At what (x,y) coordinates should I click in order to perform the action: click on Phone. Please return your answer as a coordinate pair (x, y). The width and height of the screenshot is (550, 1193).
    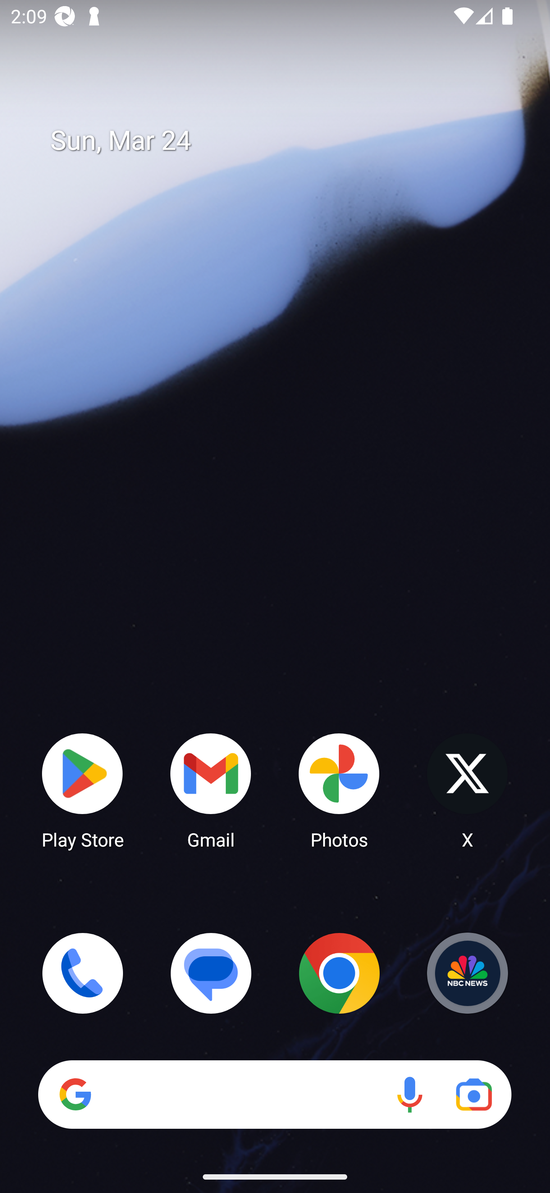
    Looking at the image, I should click on (82, 973).